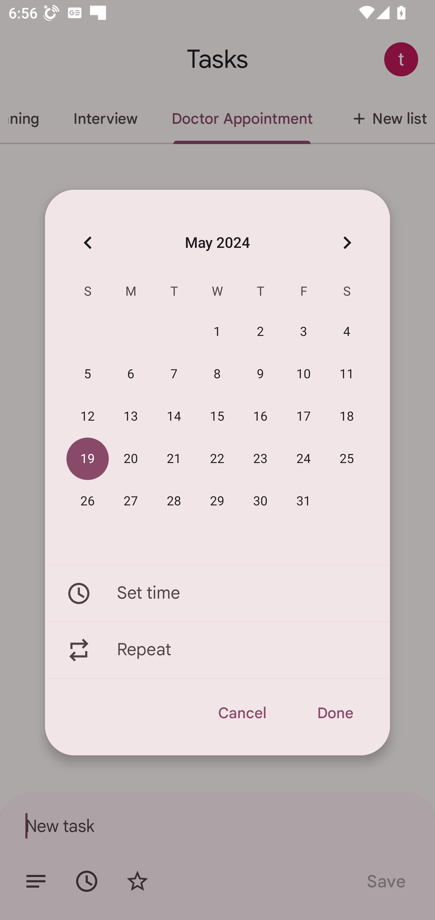 This screenshot has height=920, width=435. I want to click on 29 29 May 2024, so click(217, 501).